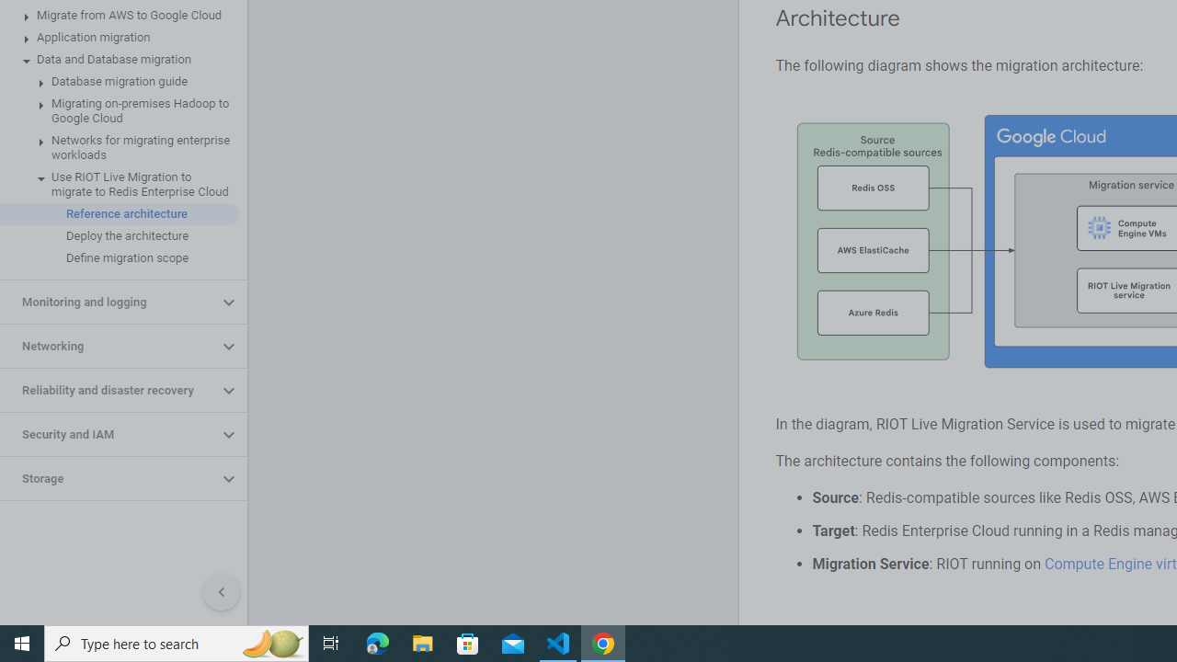  Describe the element at coordinates (109, 346) in the screenshot. I see `Networking` at that location.